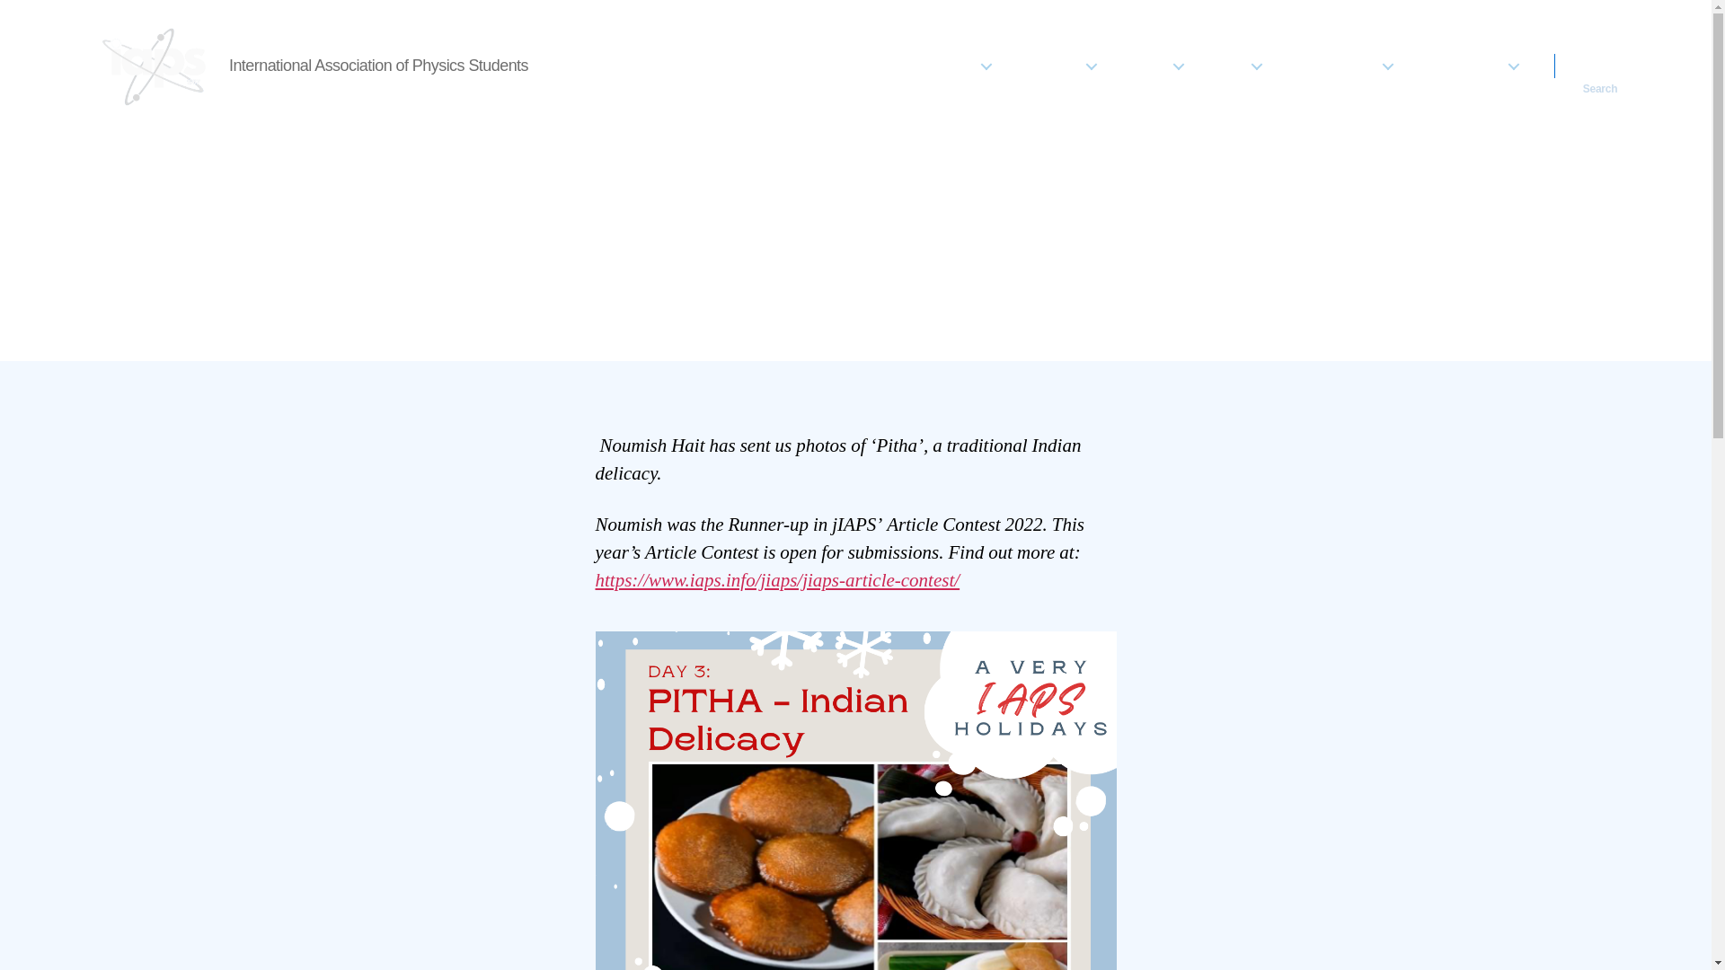 The width and height of the screenshot is (1725, 970). What do you see at coordinates (891, 65) in the screenshot?
I see `News` at bounding box center [891, 65].